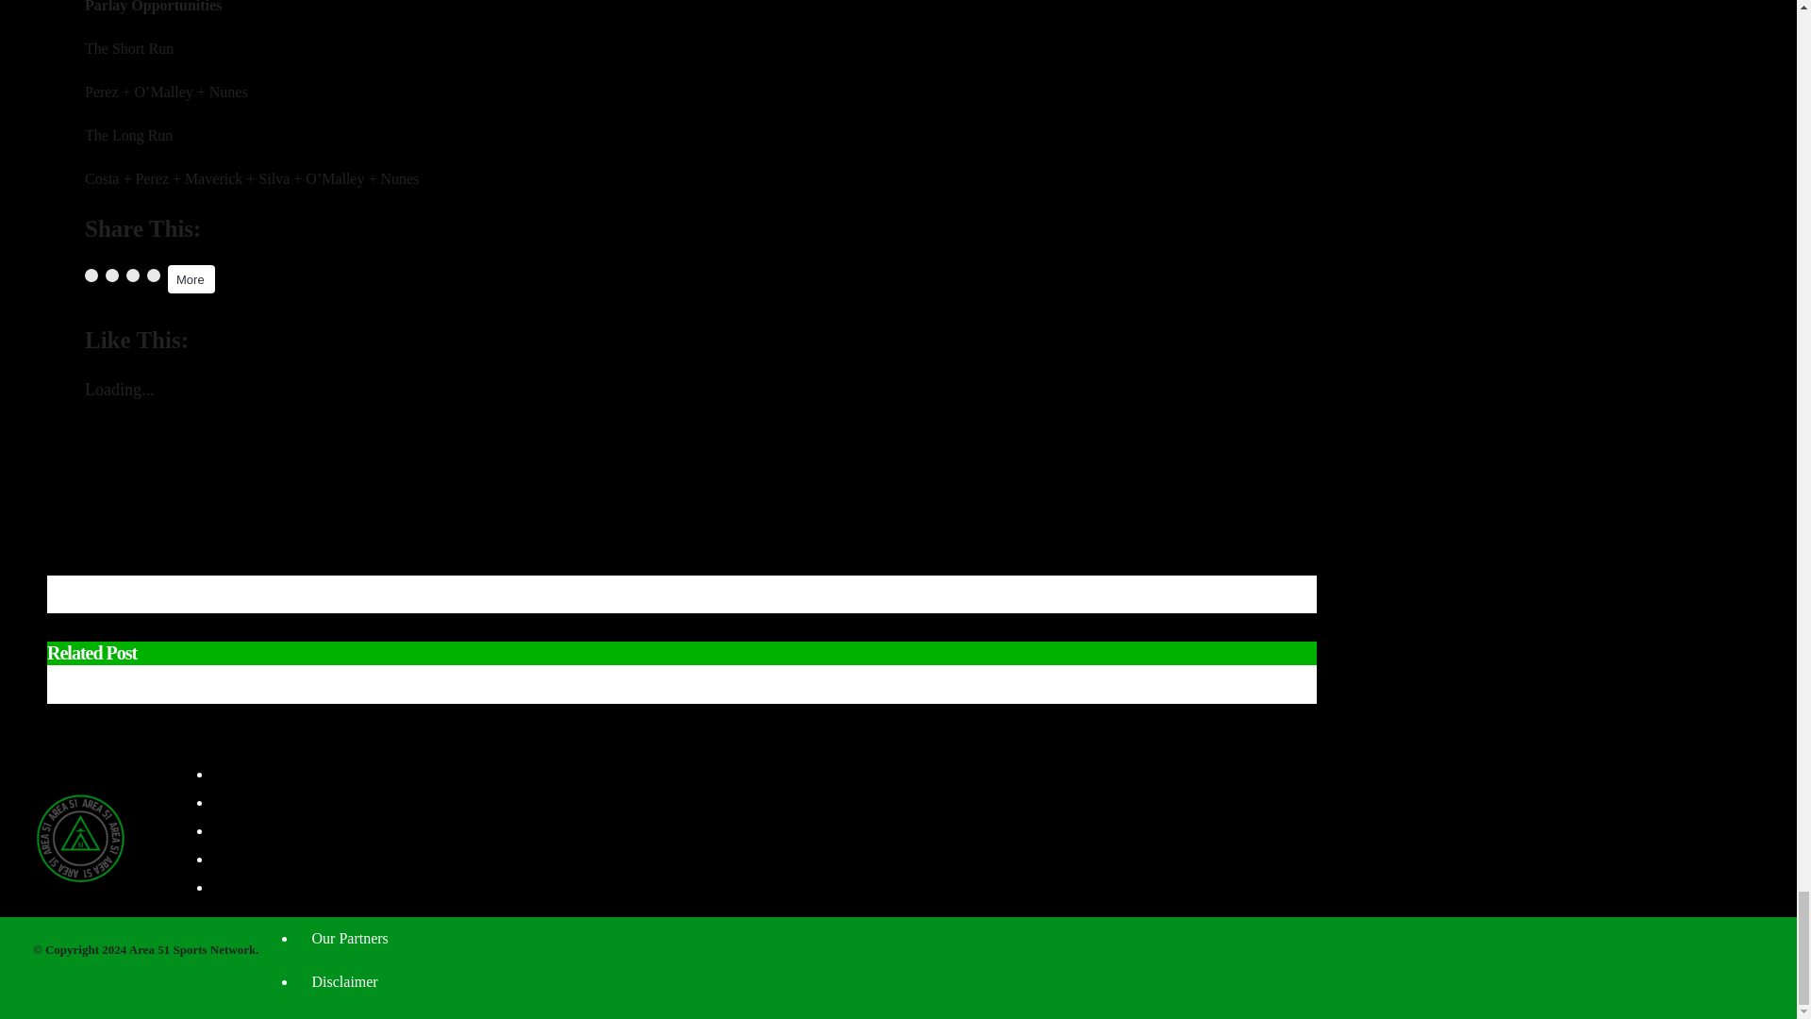 The image size is (1811, 1019). I want to click on Post Card Breakdown: UFC Vegas 44 and BFL 70, so click(258, 494).